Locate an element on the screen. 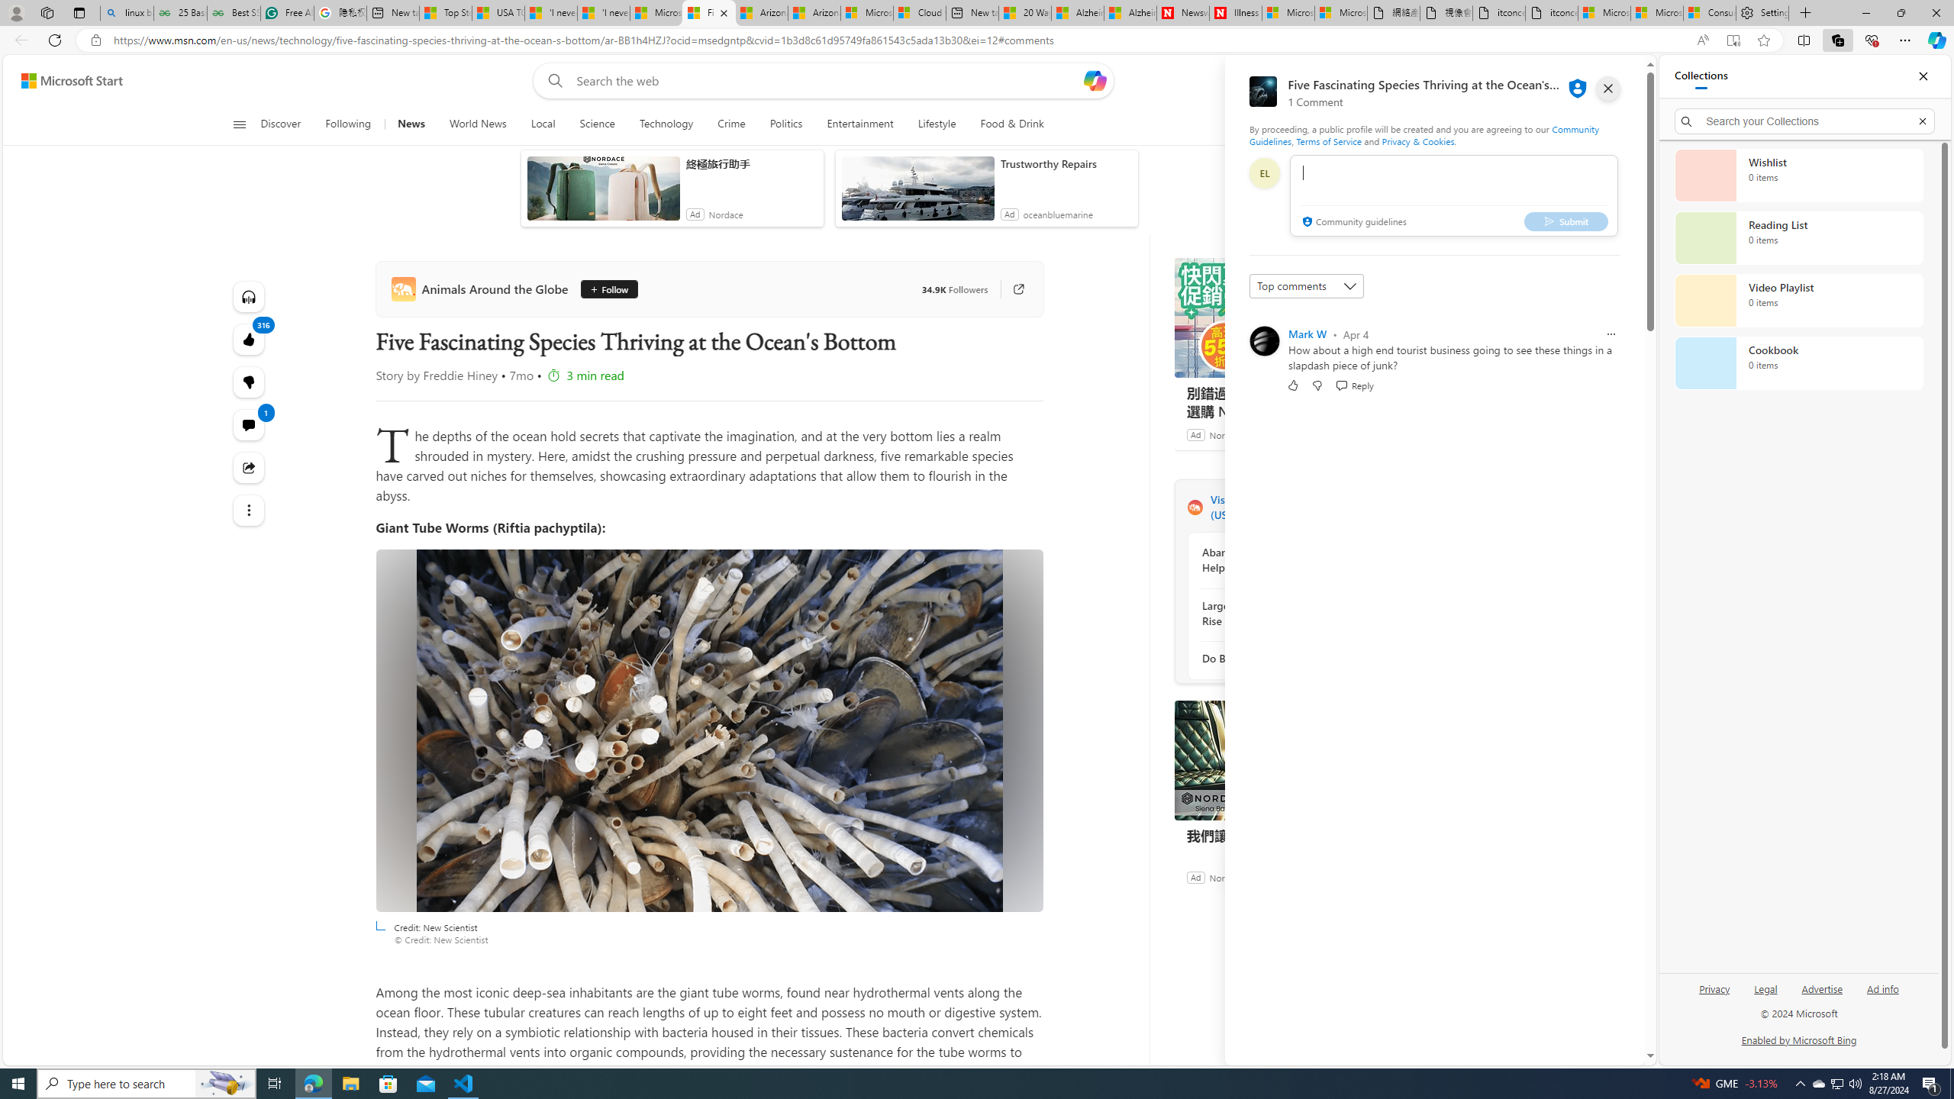 The height and width of the screenshot is (1099, 1954). World News is located at coordinates (478, 124).